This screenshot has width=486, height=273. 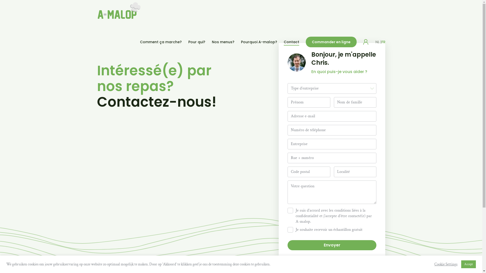 What do you see at coordinates (377, 42) in the screenshot?
I see `NL` at bounding box center [377, 42].